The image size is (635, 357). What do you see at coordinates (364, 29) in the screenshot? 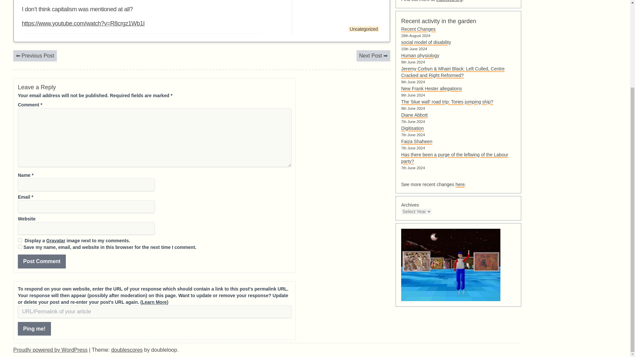
I see `Uncategorized` at bounding box center [364, 29].